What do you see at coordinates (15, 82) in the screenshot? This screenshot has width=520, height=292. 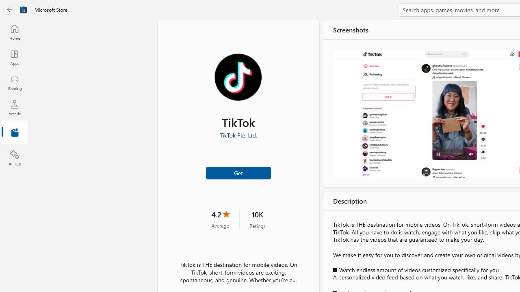 I see `Gaming` at bounding box center [15, 82].